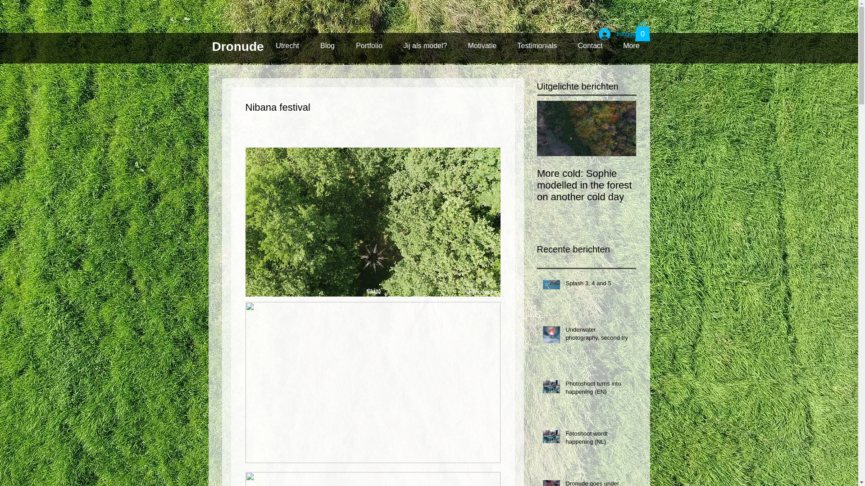 The image size is (865, 486). I want to click on More cold: Sophie modelled in the forest on another cold day, so click(587, 185).